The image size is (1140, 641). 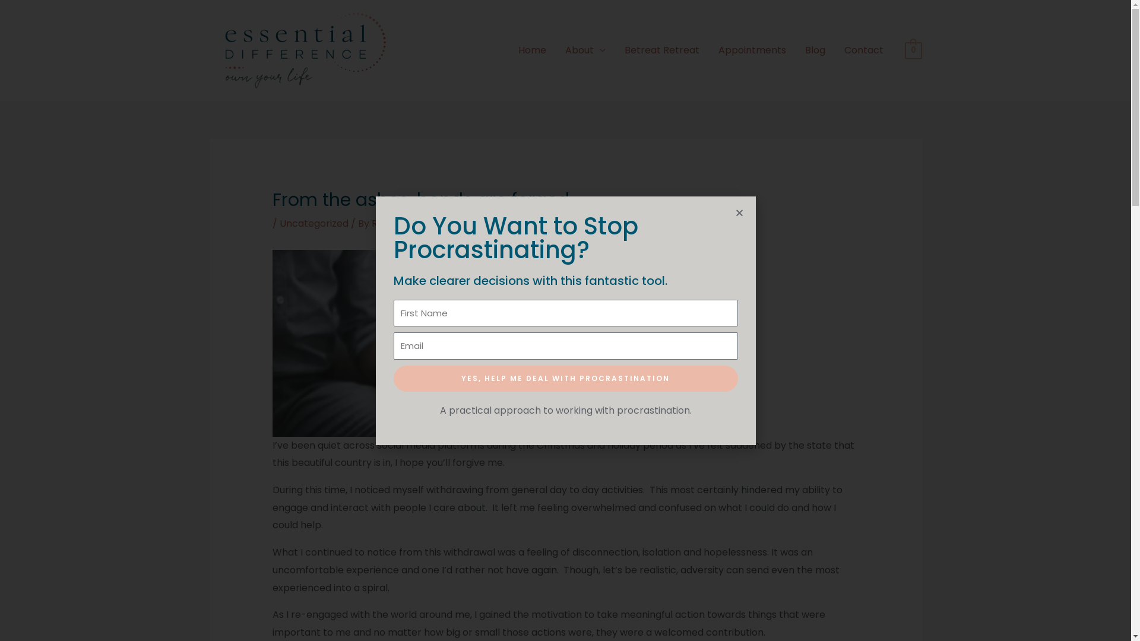 I want to click on YES, HELP ME DEAL WITH PROCRASTINATION, so click(x=565, y=379).